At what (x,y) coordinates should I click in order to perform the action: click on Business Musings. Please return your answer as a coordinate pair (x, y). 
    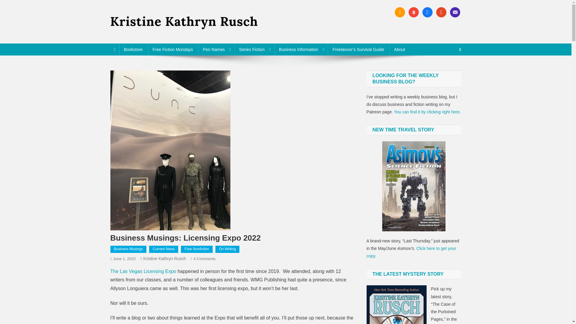
    Looking at the image, I should click on (128, 249).